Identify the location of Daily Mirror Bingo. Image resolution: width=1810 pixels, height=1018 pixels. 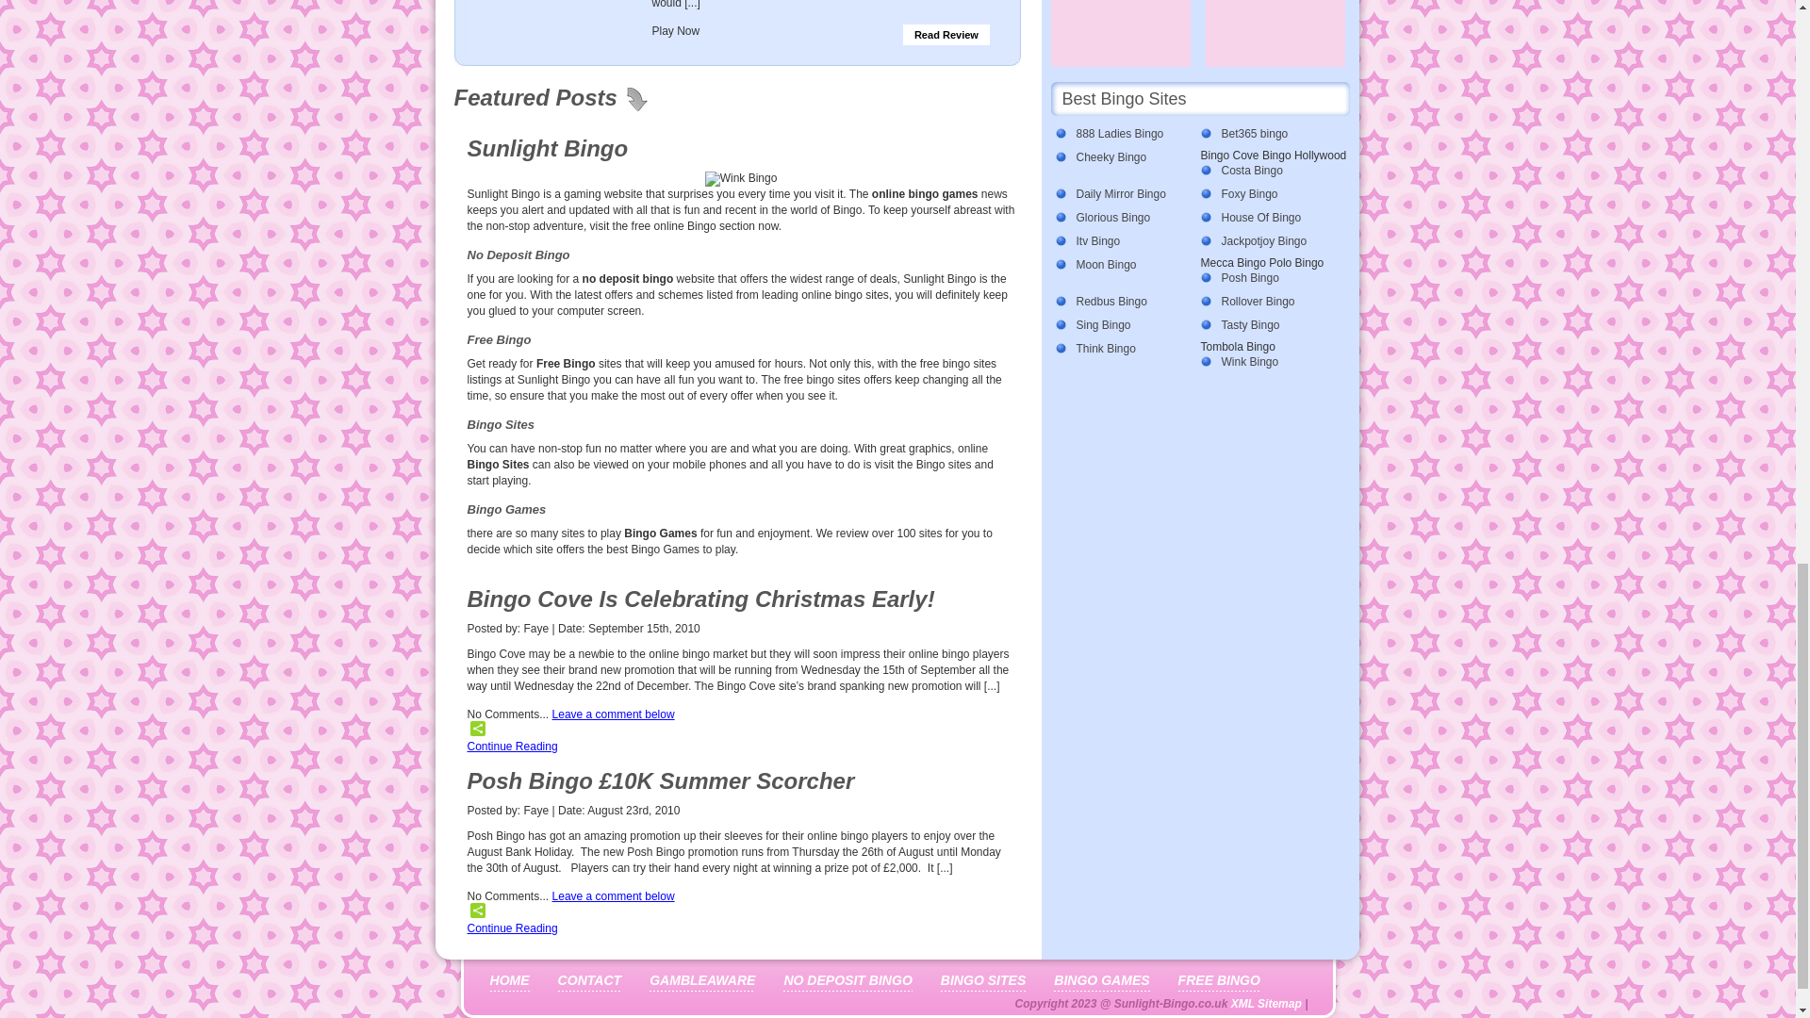
(1122, 194).